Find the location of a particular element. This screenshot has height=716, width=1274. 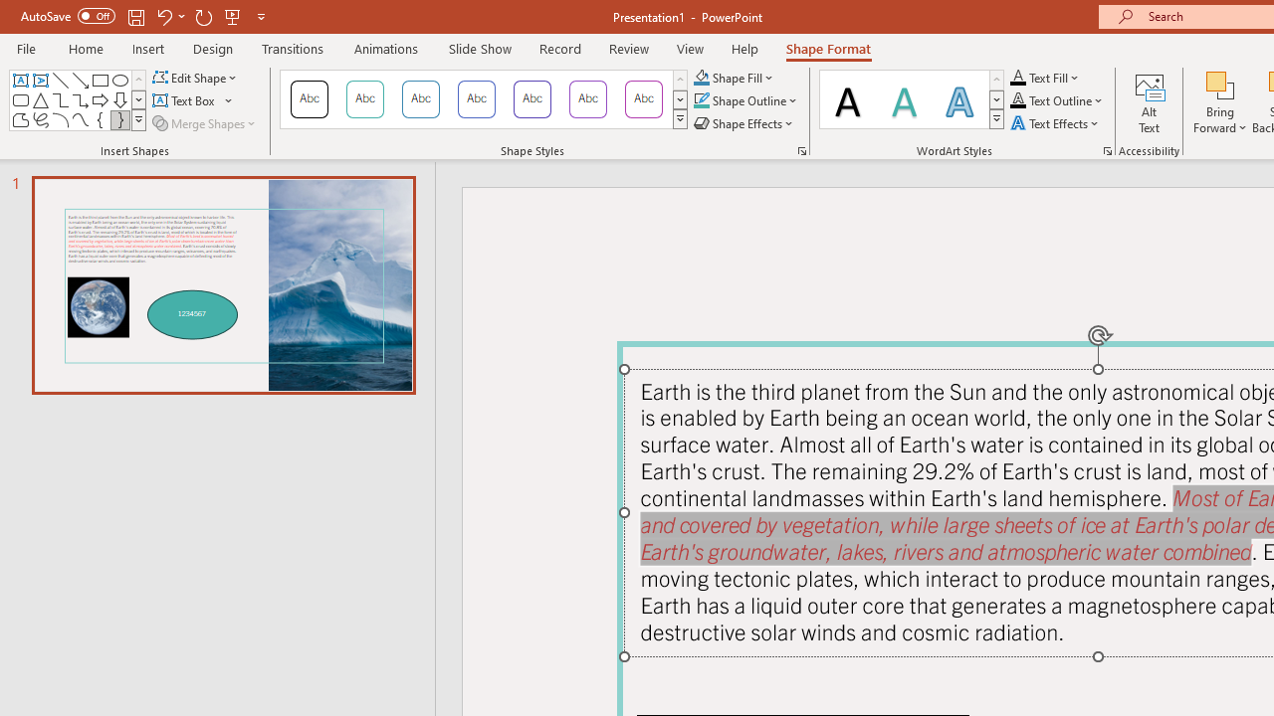

Colored Outline - Purple, Accent 4 is located at coordinates (531, 99).